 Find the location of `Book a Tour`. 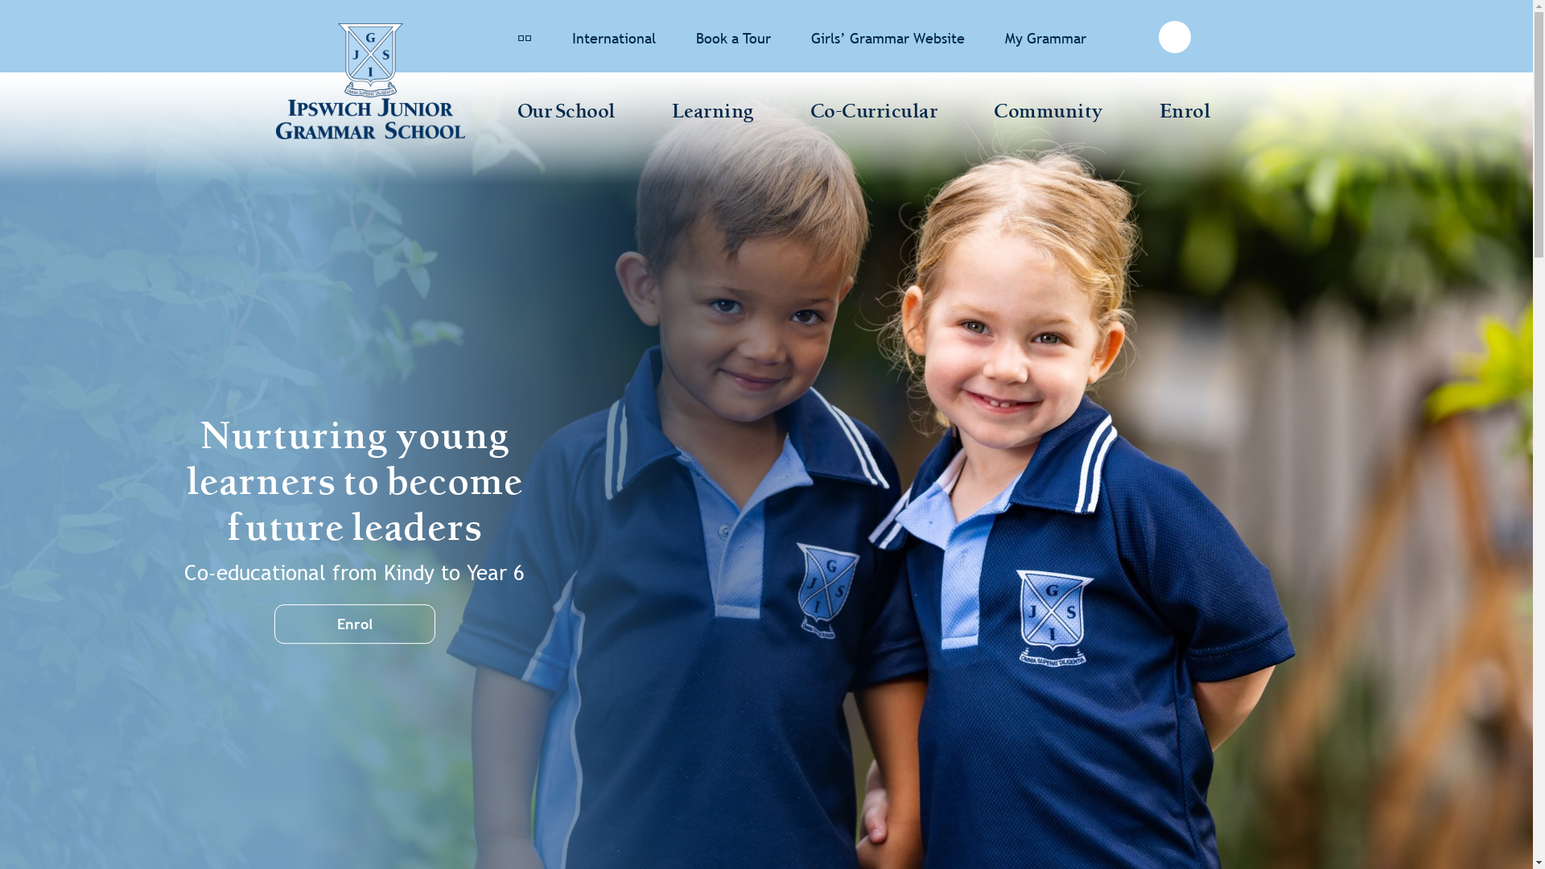

Book a Tour is located at coordinates (732, 39).